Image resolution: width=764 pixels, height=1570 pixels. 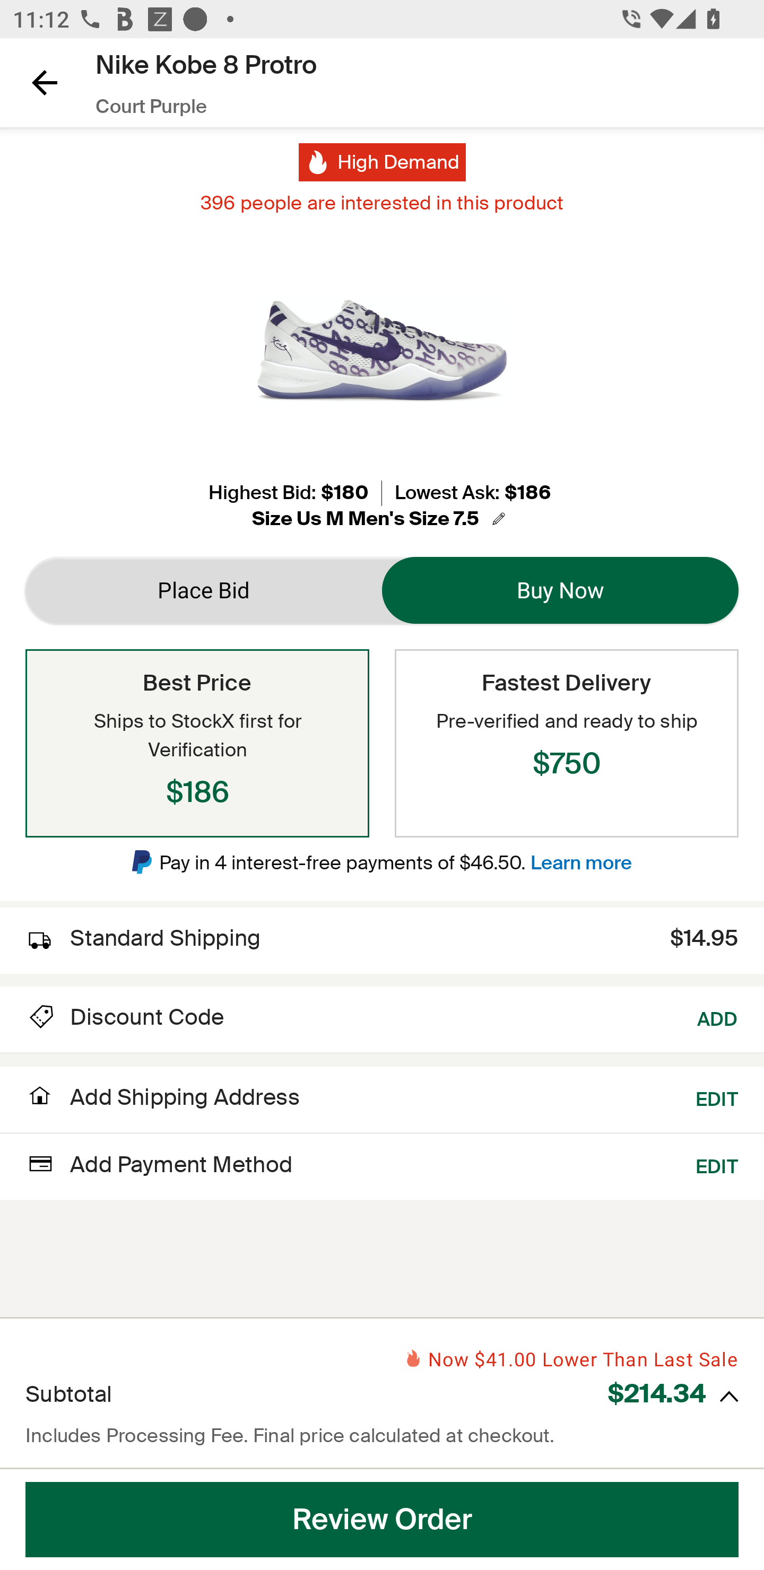 What do you see at coordinates (381, 519) in the screenshot?
I see `Size Us M Men's Size 7.5 An image` at bounding box center [381, 519].